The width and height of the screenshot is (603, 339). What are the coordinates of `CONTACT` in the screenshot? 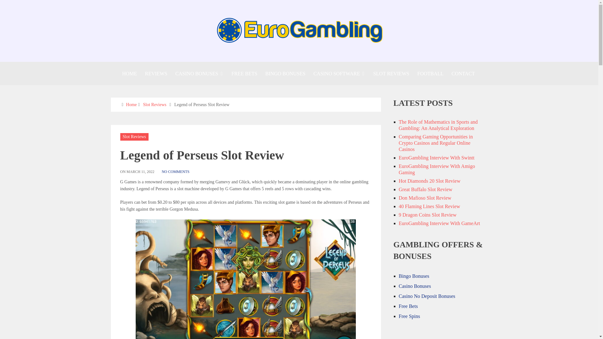 It's located at (463, 73).